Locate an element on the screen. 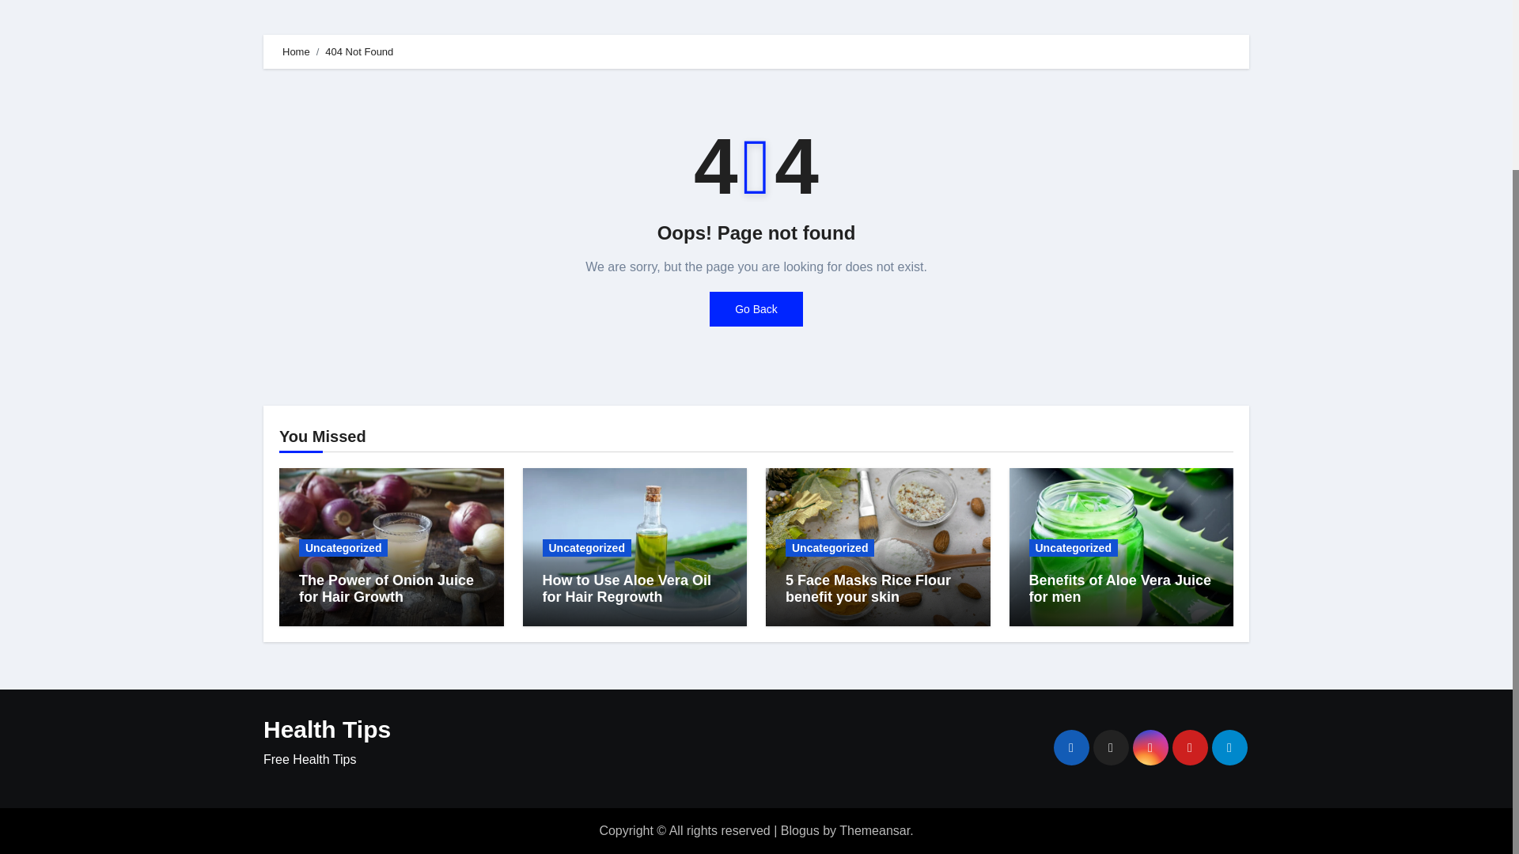 This screenshot has width=1519, height=854. Uncategorized is located at coordinates (587, 547).